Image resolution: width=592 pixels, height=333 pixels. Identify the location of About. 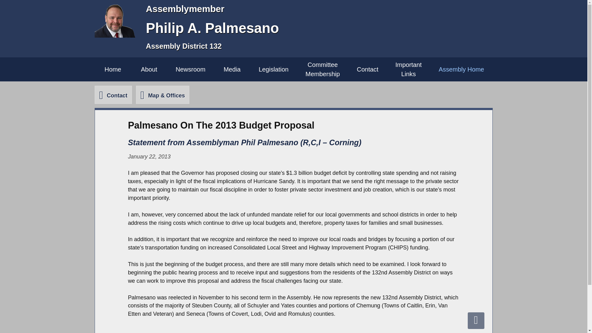
(461, 69).